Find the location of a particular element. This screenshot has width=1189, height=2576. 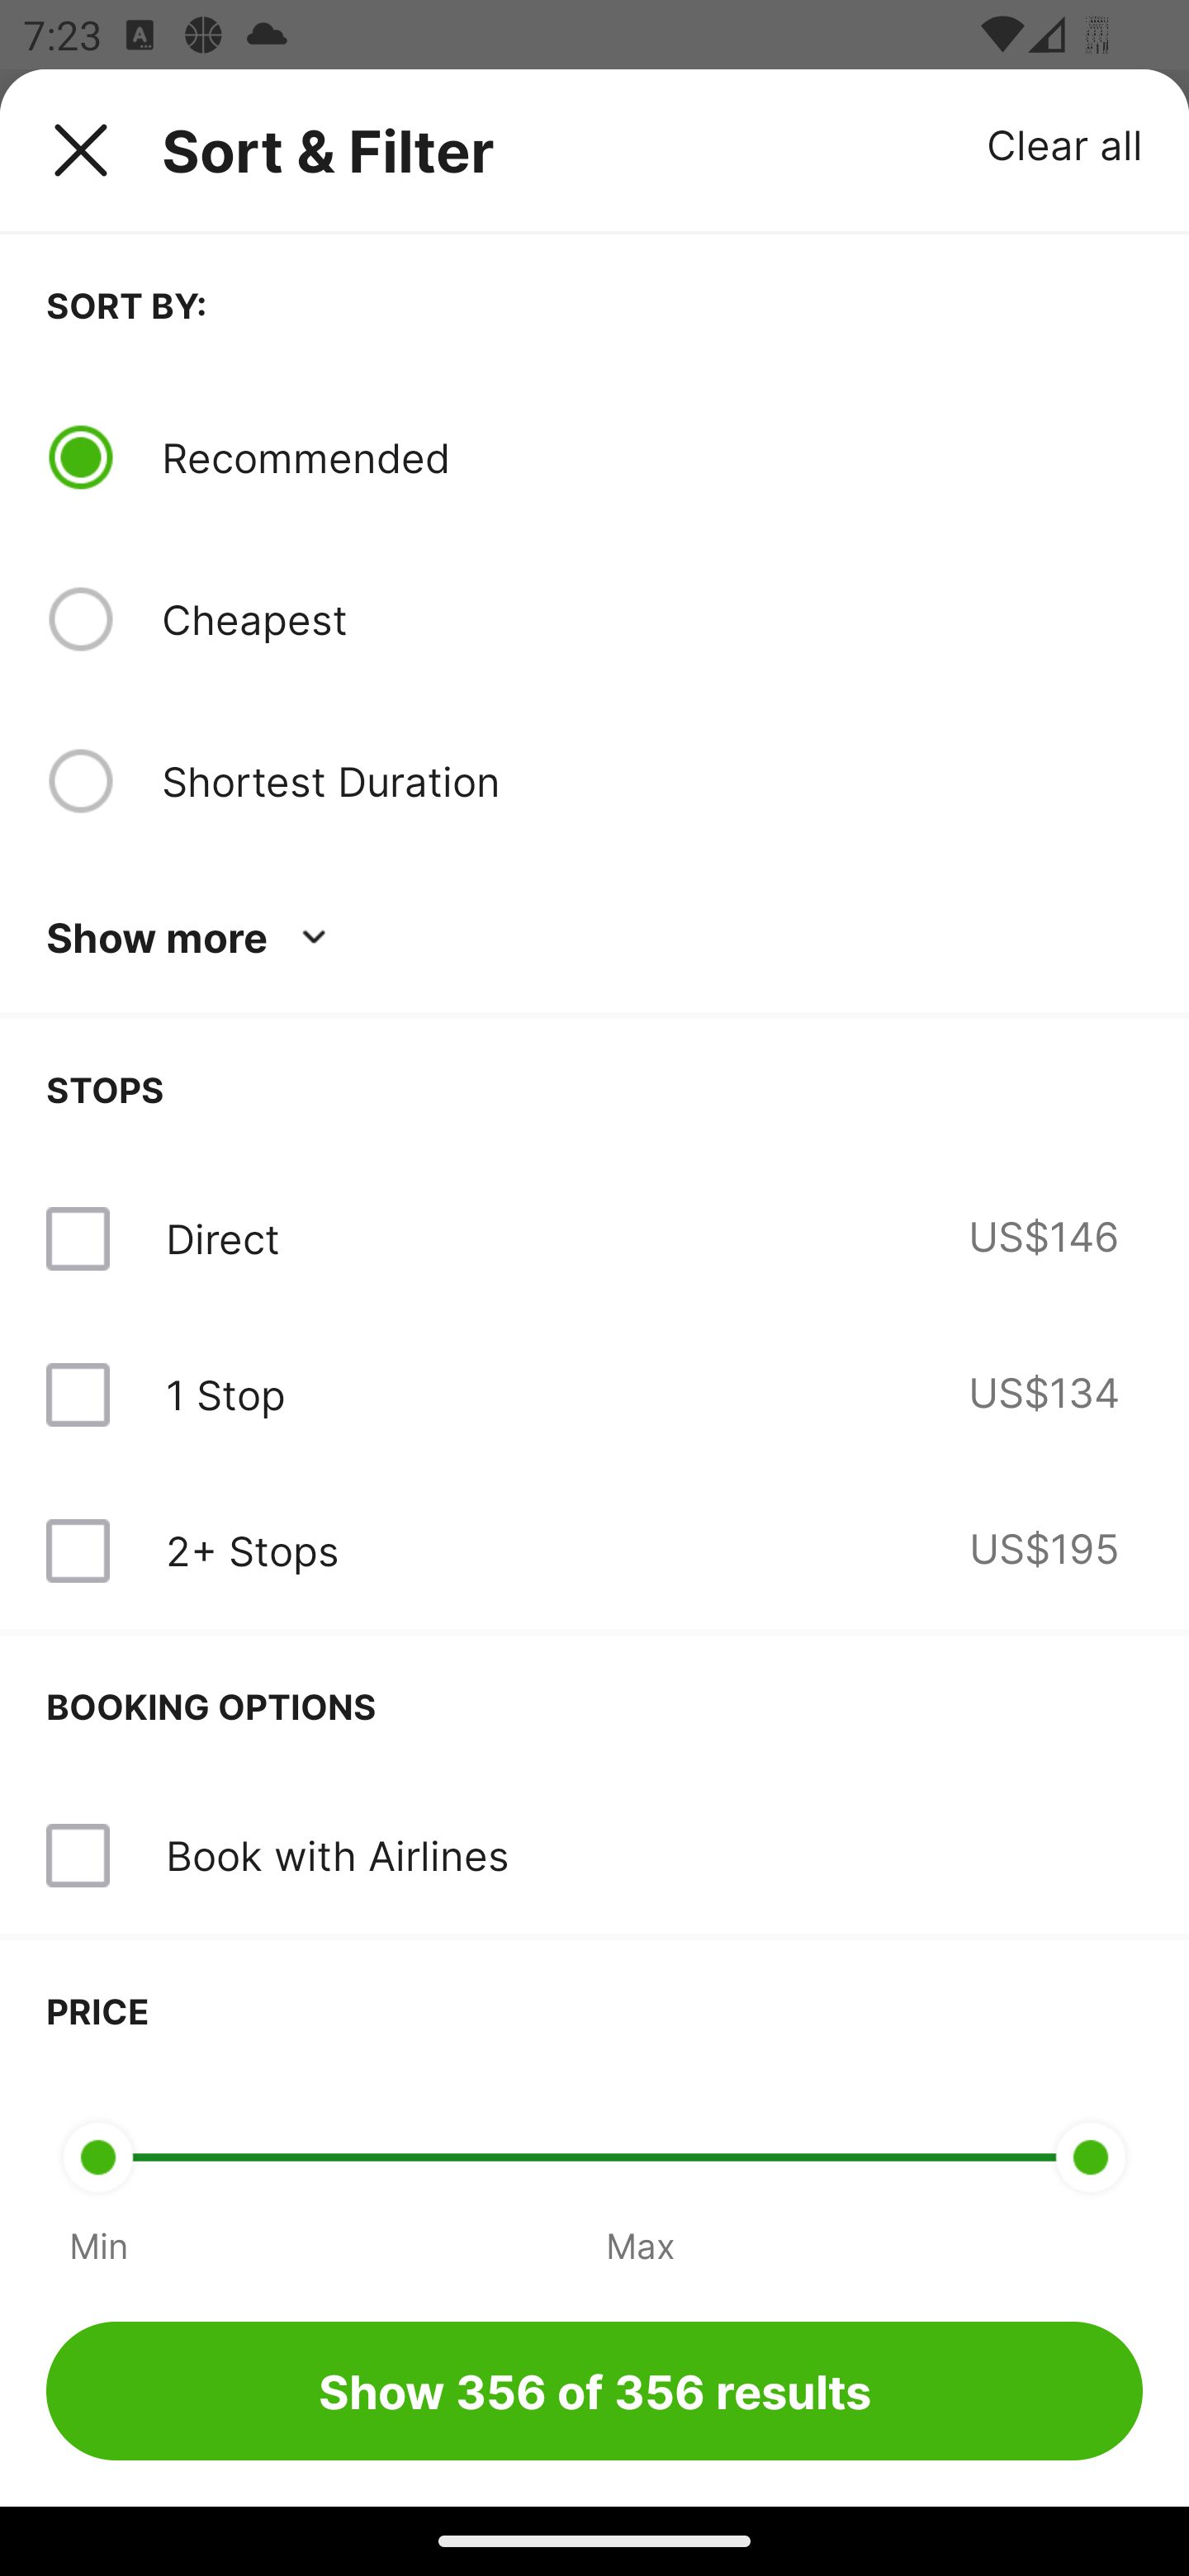

1 Stop US$134 is located at coordinates (594, 1395).